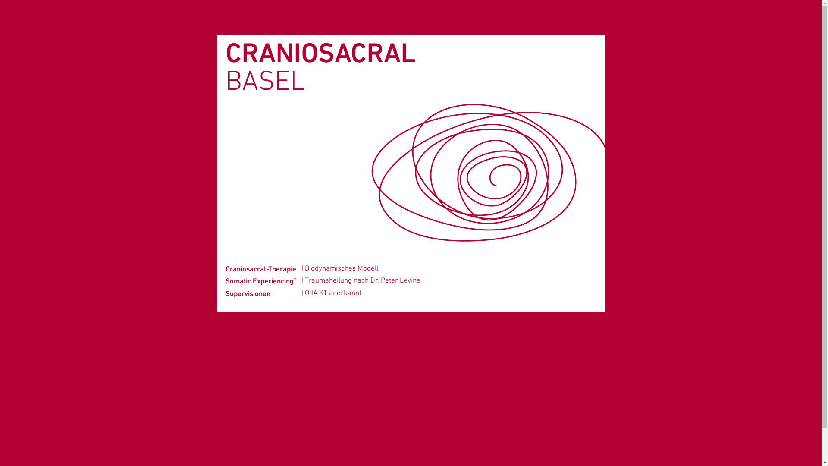 The width and height of the screenshot is (828, 466). Describe the element at coordinates (260, 268) in the screenshot. I see `Craniosacral-Therapie` at that location.